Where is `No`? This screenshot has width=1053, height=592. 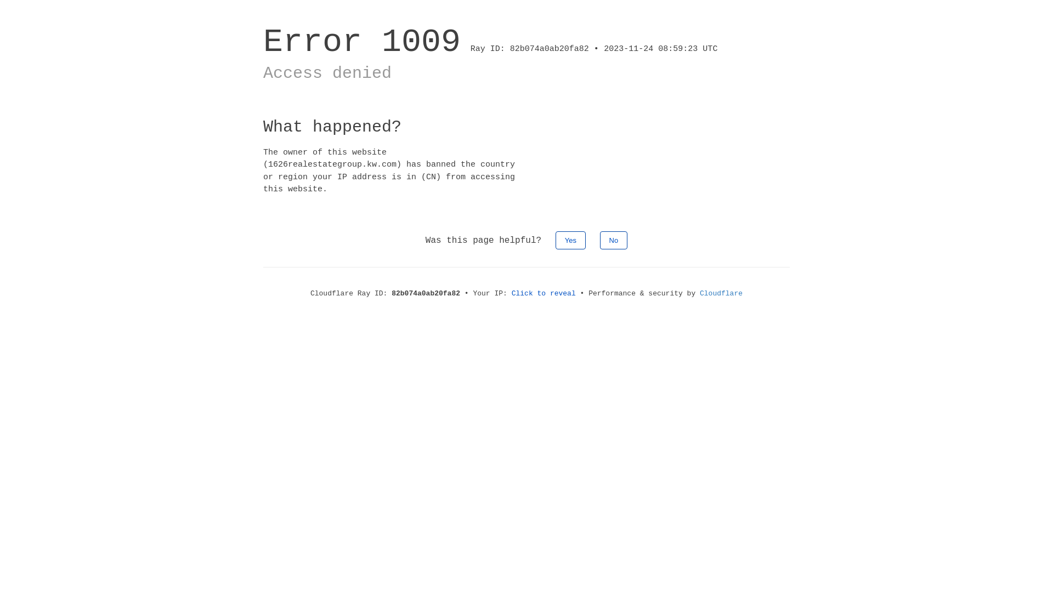
No is located at coordinates (614, 240).